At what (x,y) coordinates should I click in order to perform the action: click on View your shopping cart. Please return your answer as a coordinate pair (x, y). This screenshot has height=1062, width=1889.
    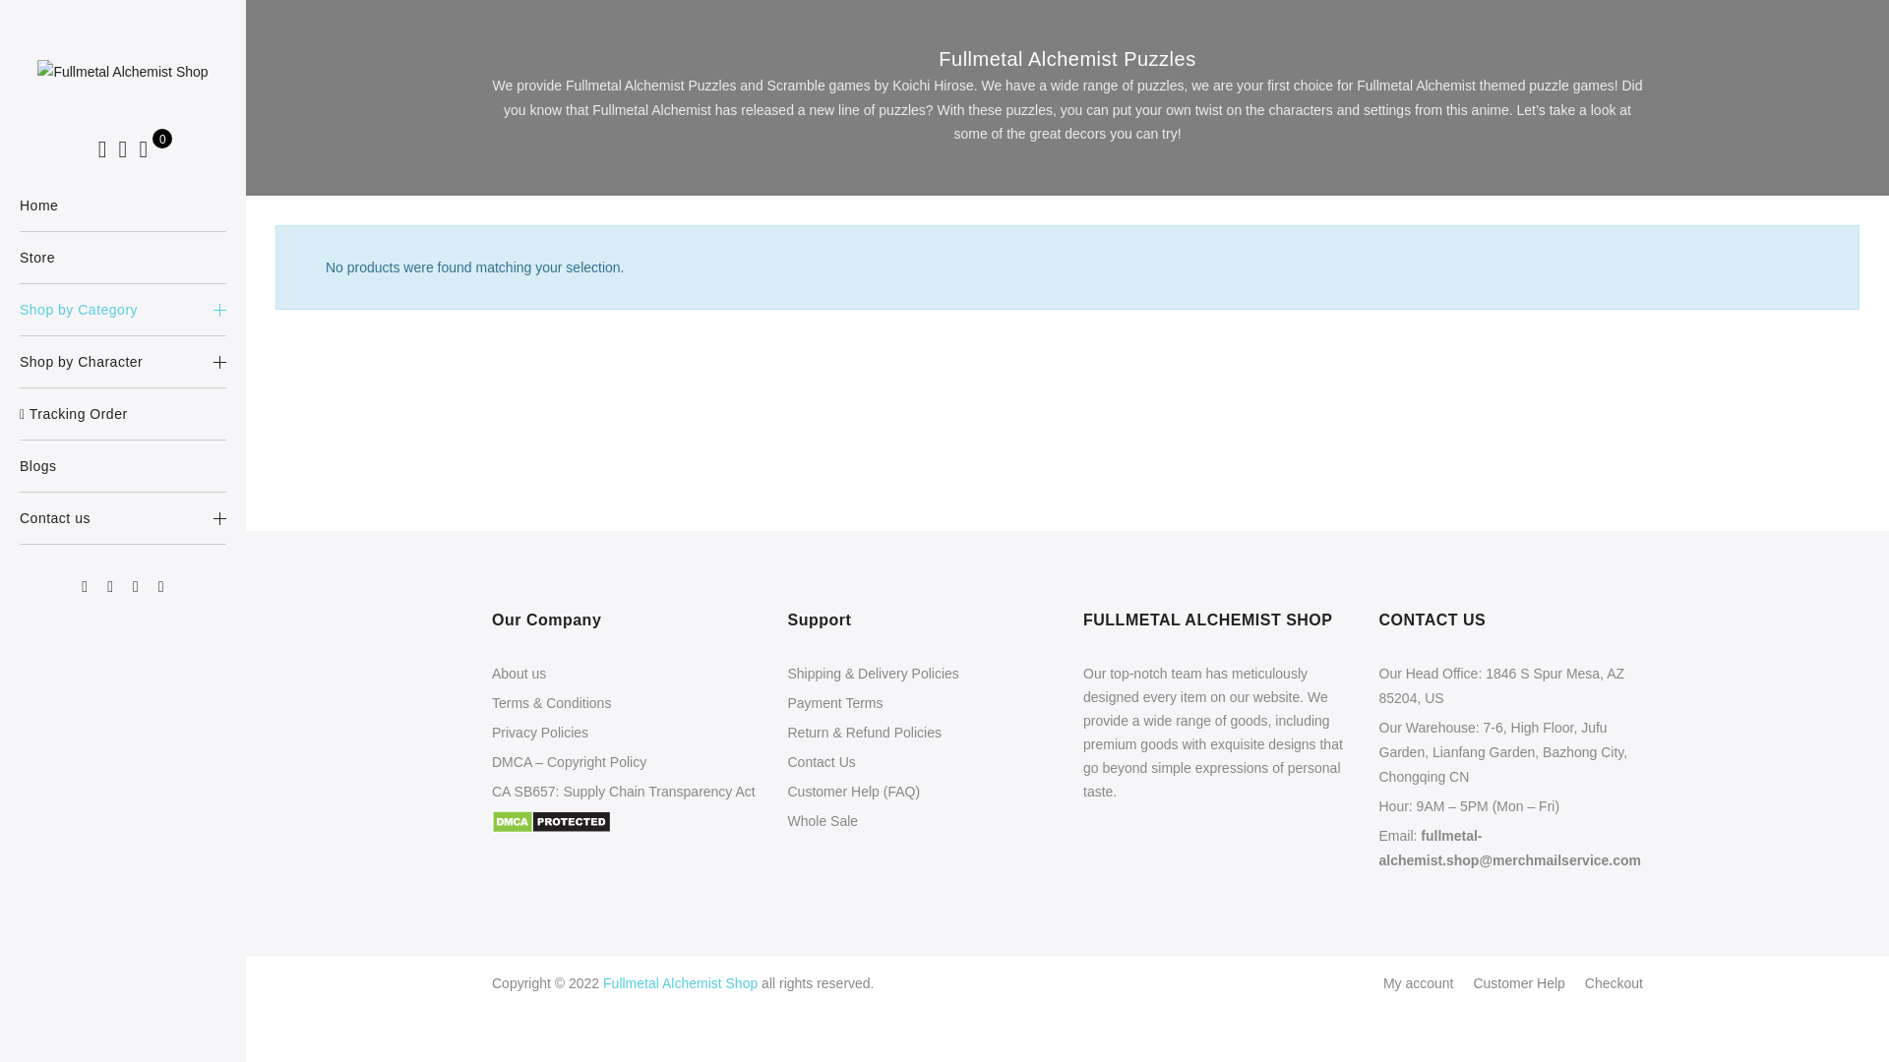
    Looking at the image, I should click on (142, 148).